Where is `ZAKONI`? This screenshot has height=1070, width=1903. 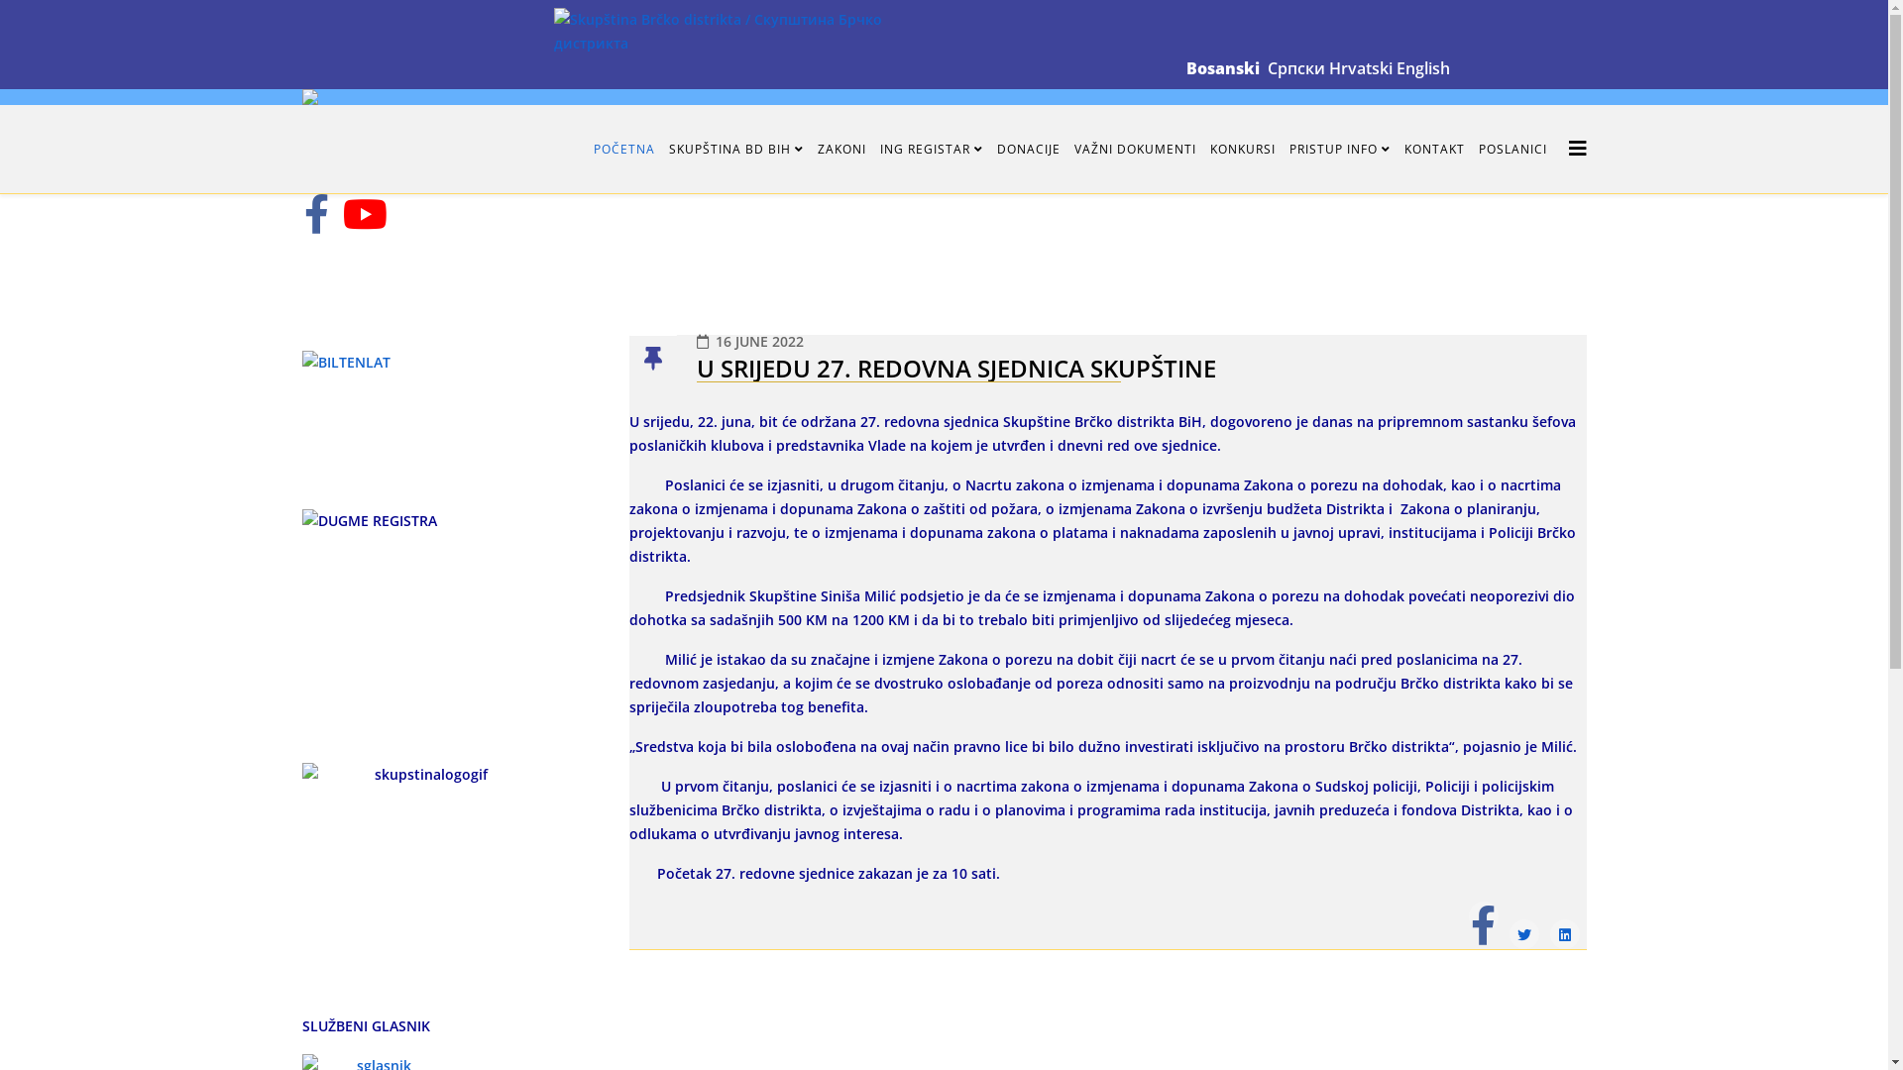 ZAKONI is located at coordinates (842, 150).